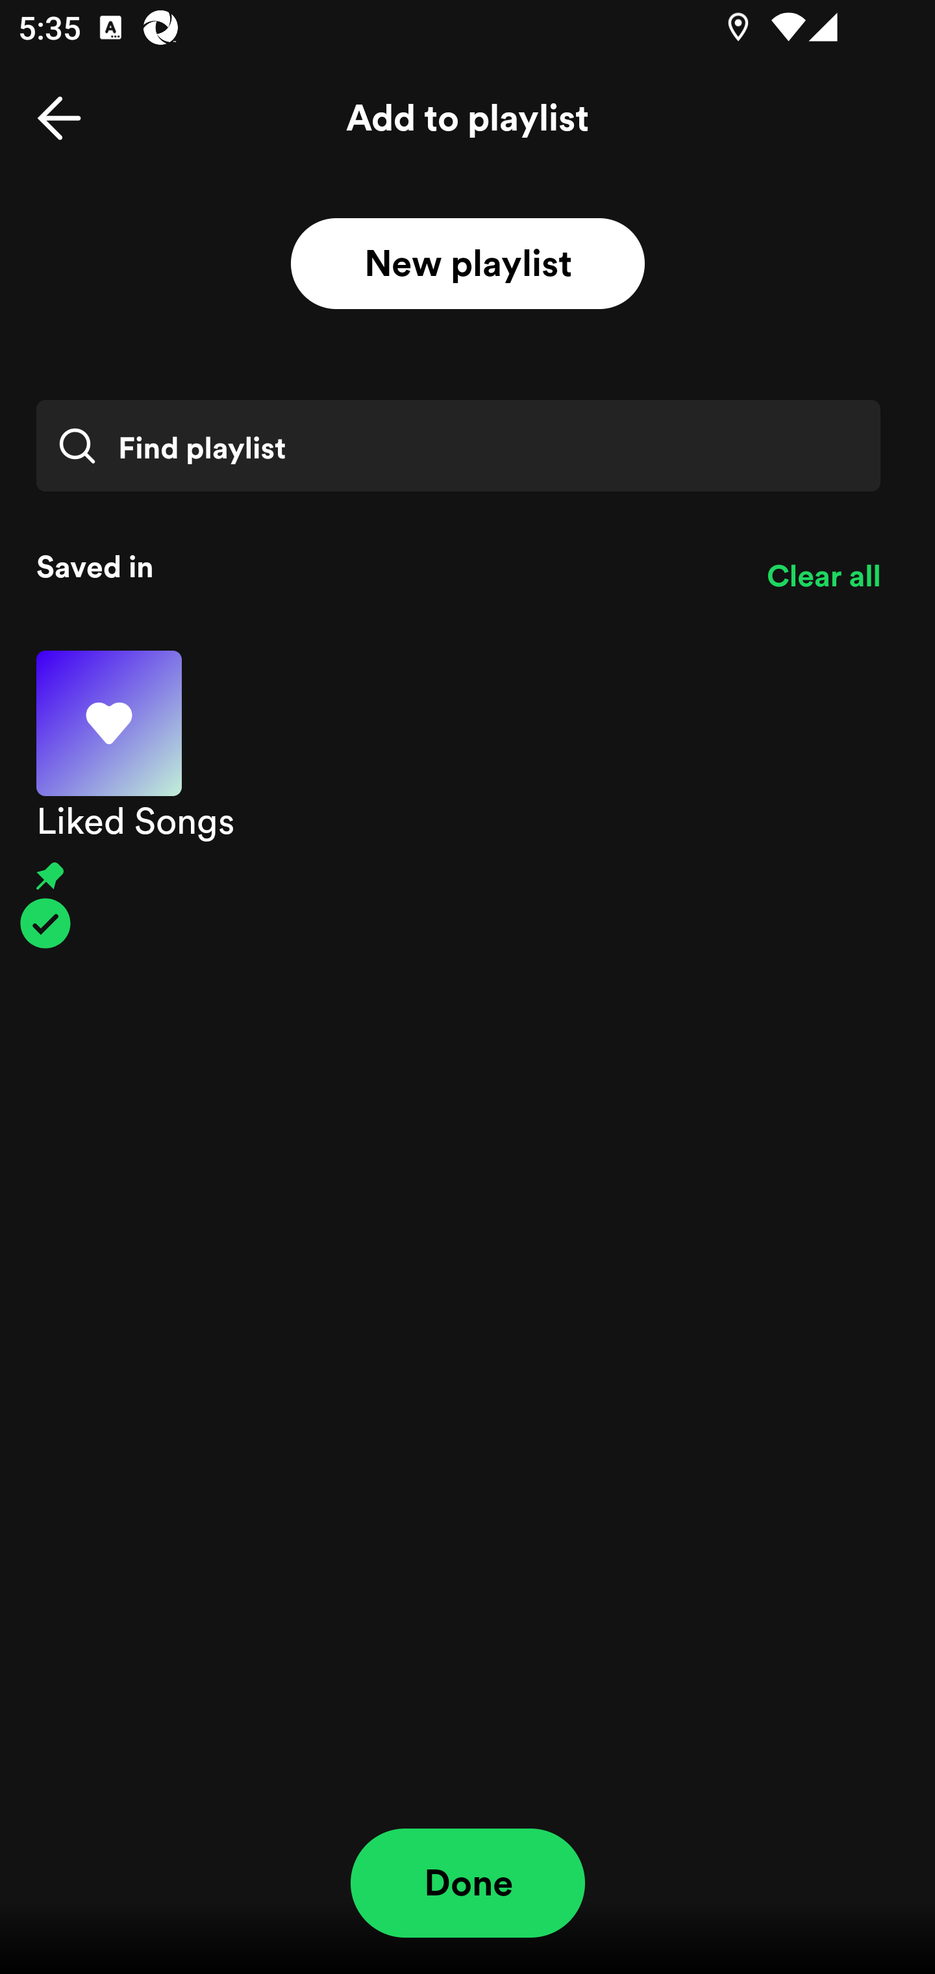 This screenshot has height=1974, width=935. What do you see at coordinates (467, 264) in the screenshot?
I see `New playlist` at bounding box center [467, 264].